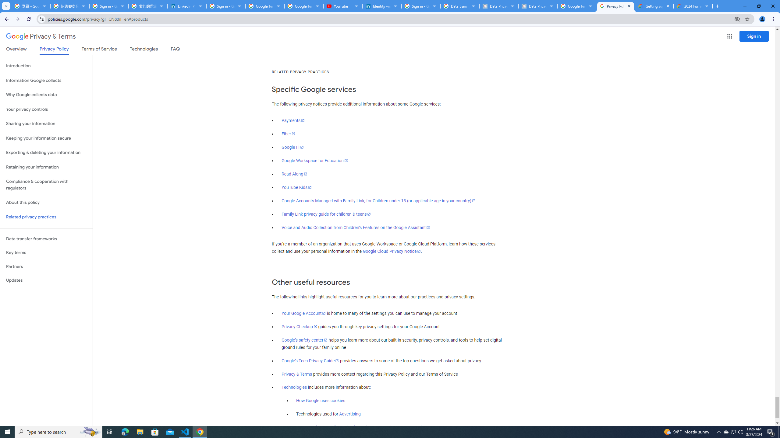 The image size is (780, 438). Describe the element at coordinates (46, 266) in the screenshot. I see `Partners` at that location.